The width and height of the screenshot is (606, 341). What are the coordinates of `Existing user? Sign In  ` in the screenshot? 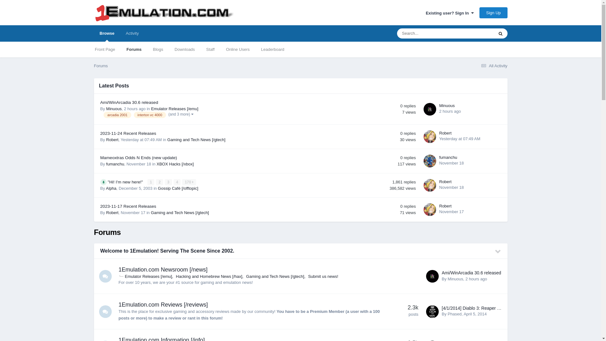 It's located at (450, 13).